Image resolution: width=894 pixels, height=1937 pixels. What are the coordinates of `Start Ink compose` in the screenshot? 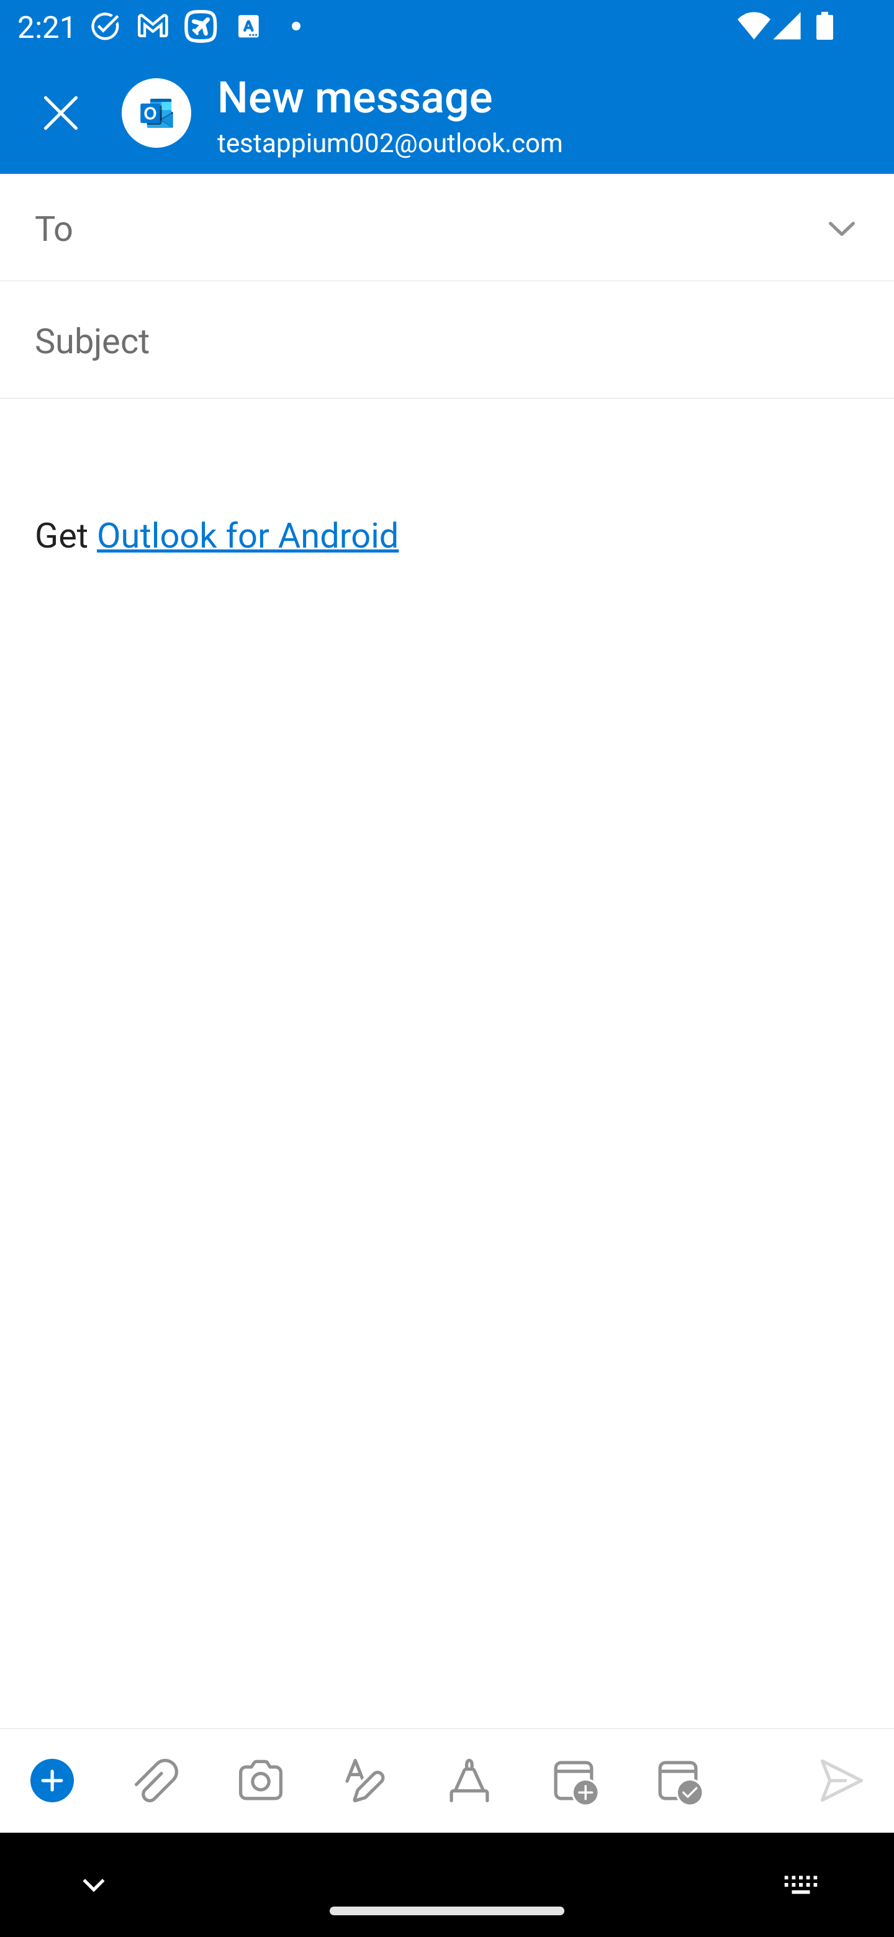 It's located at (469, 1780).